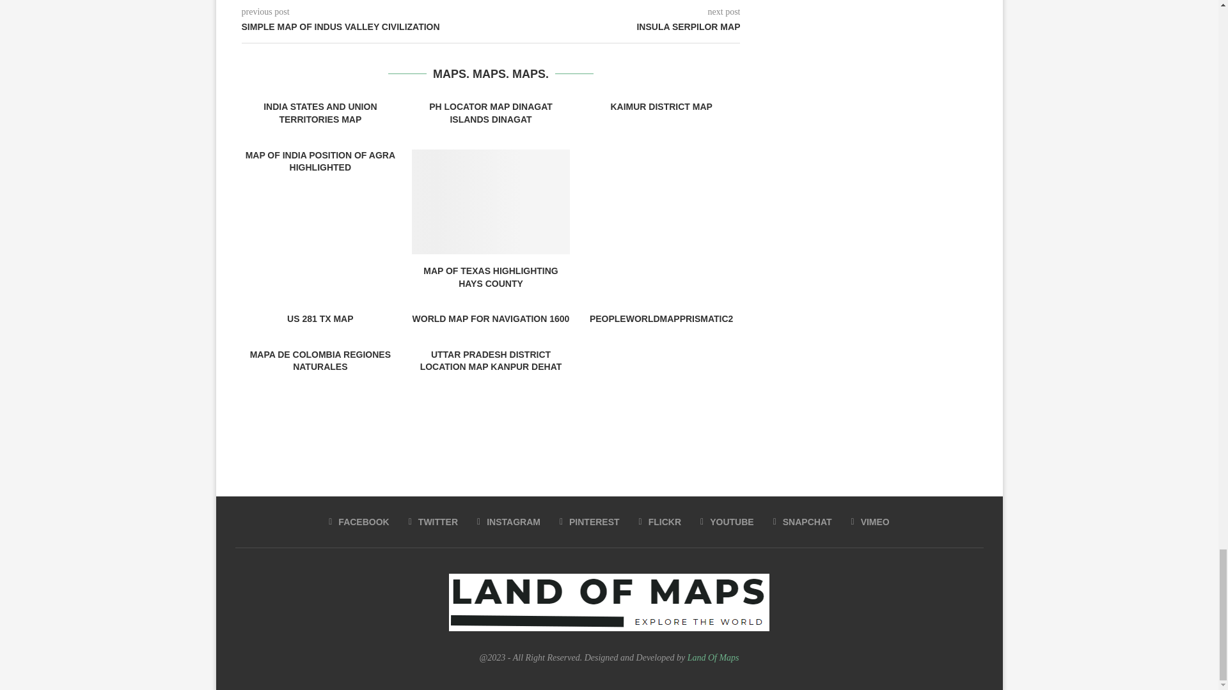 Image resolution: width=1228 pixels, height=690 pixels. What do you see at coordinates (490, 202) in the screenshot?
I see `Map Of Texas Highlighting Hays County` at bounding box center [490, 202].